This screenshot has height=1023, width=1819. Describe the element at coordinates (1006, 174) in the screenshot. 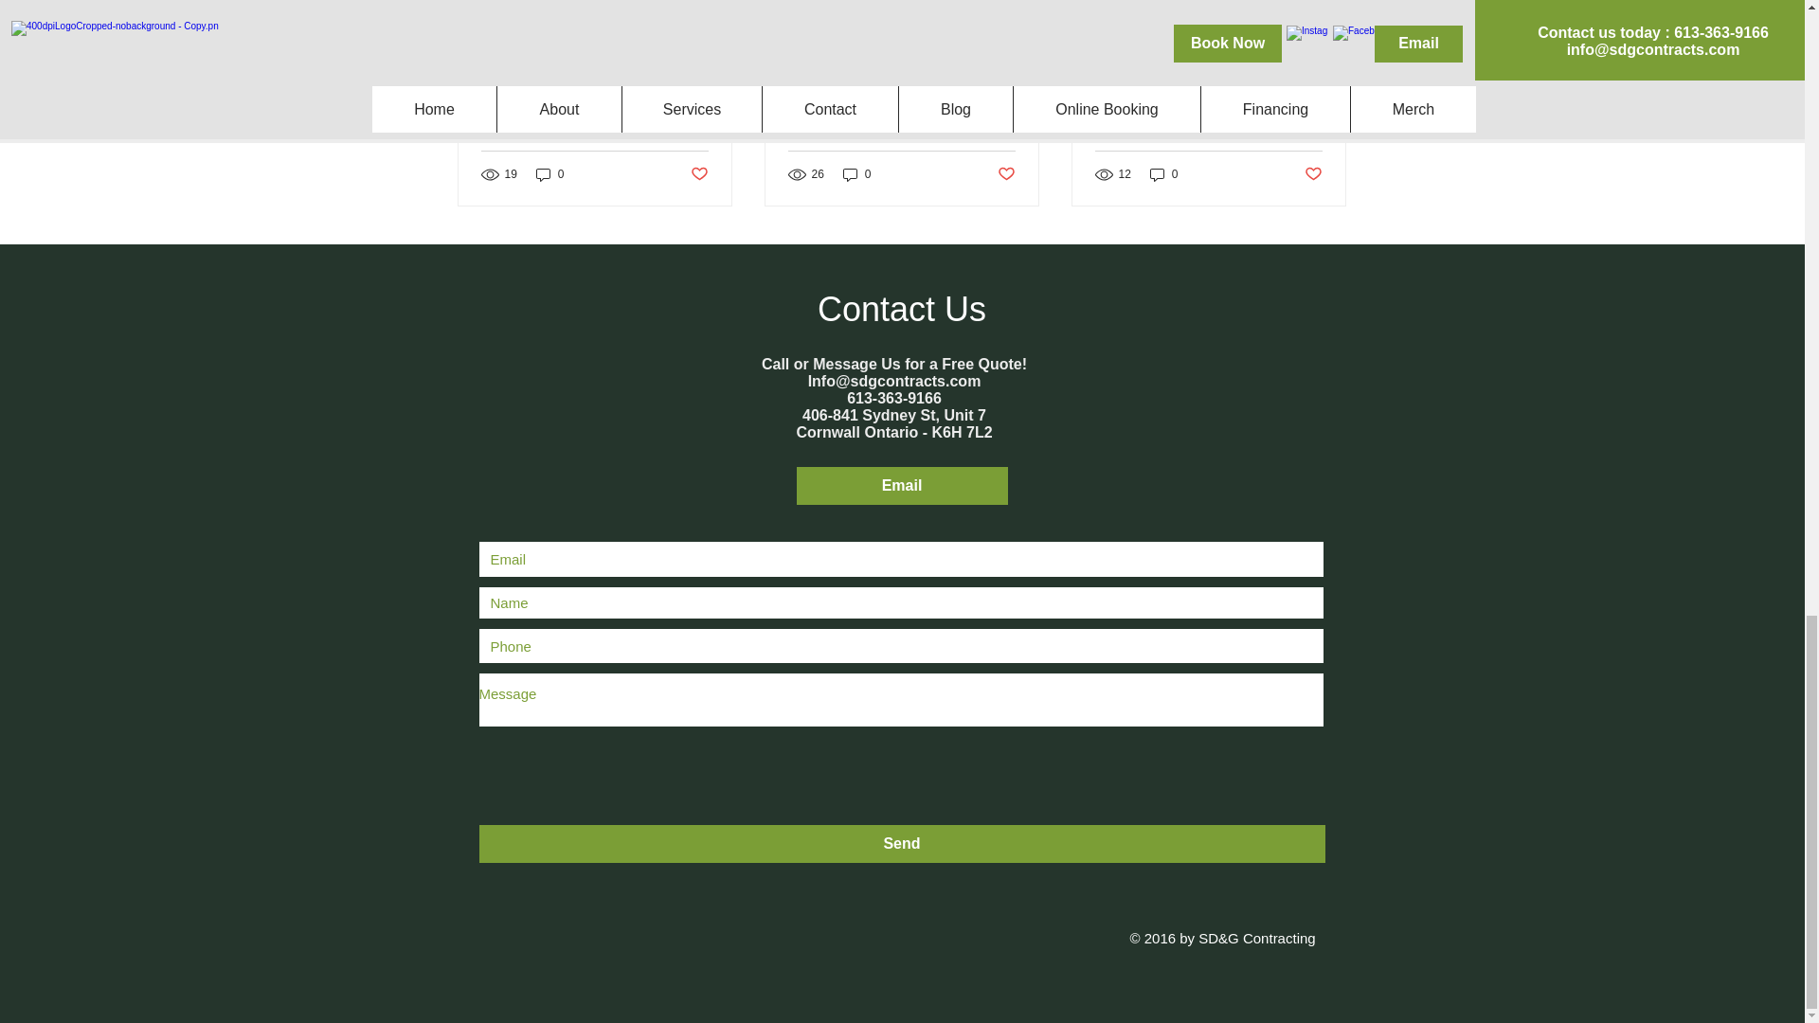

I see `Post not marked as liked` at that location.